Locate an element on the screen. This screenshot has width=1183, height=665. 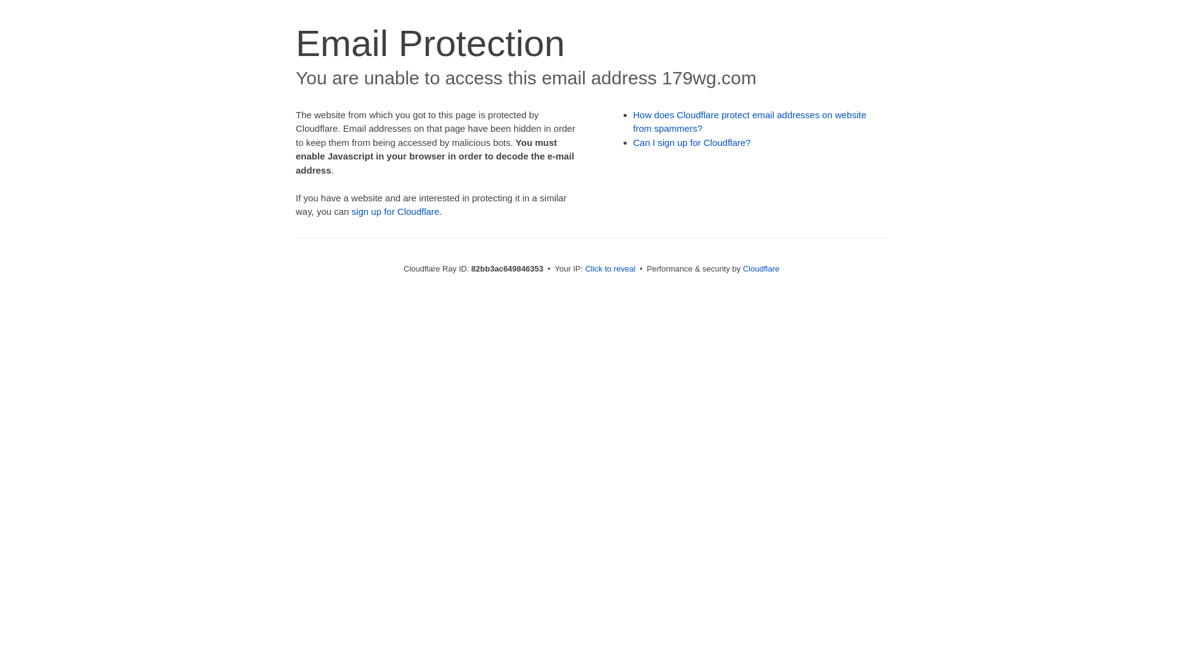
Can I sign up for Cloudflare? is located at coordinates (693, 143).